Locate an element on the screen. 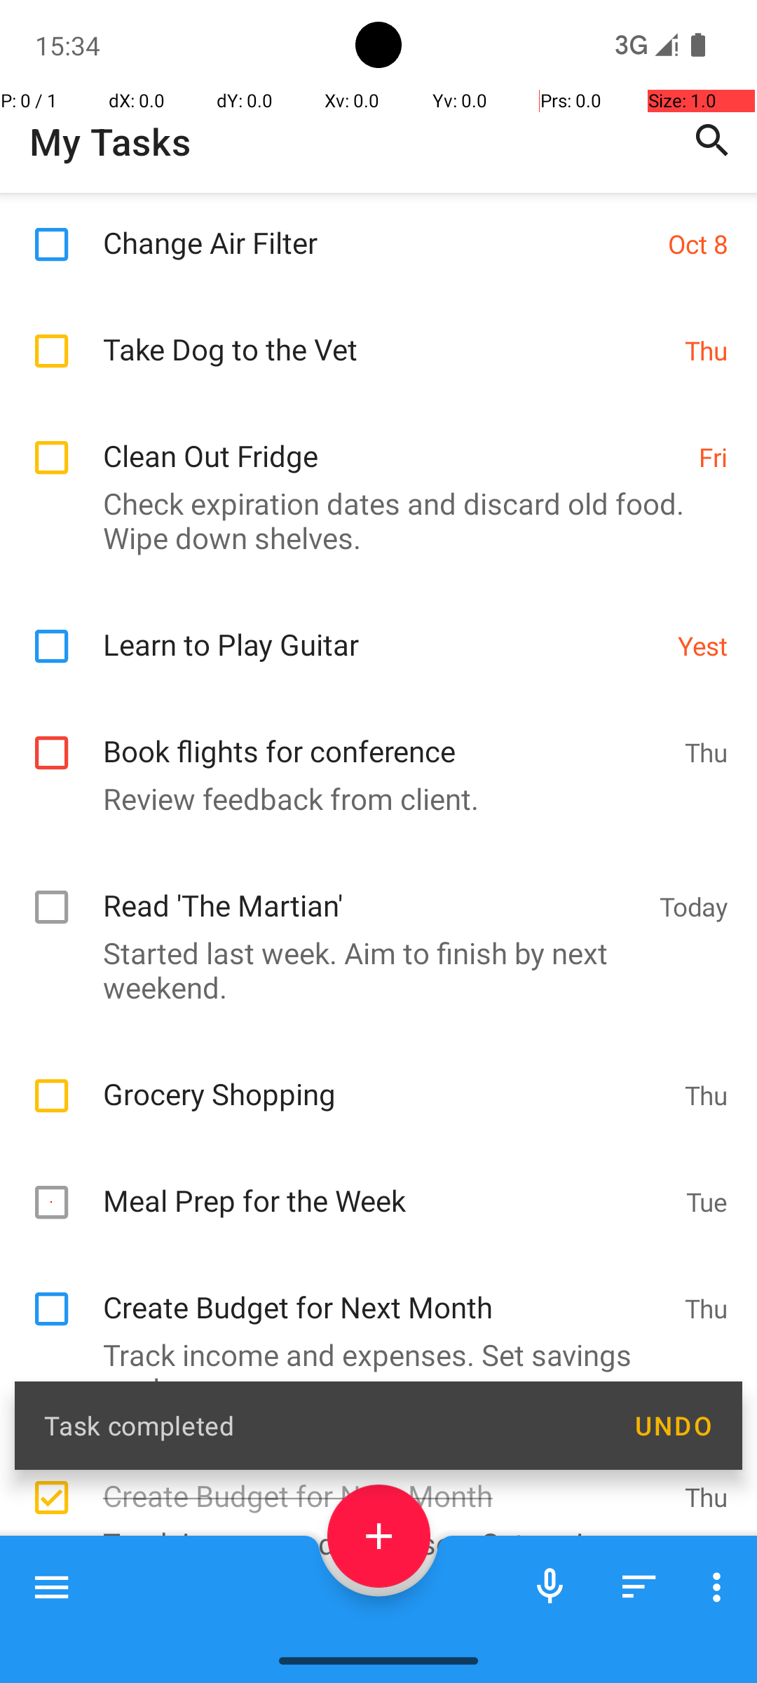 The width and height of the screenshot is (757, 1683). Review feedback from client. is located at coordinates (371, 798).